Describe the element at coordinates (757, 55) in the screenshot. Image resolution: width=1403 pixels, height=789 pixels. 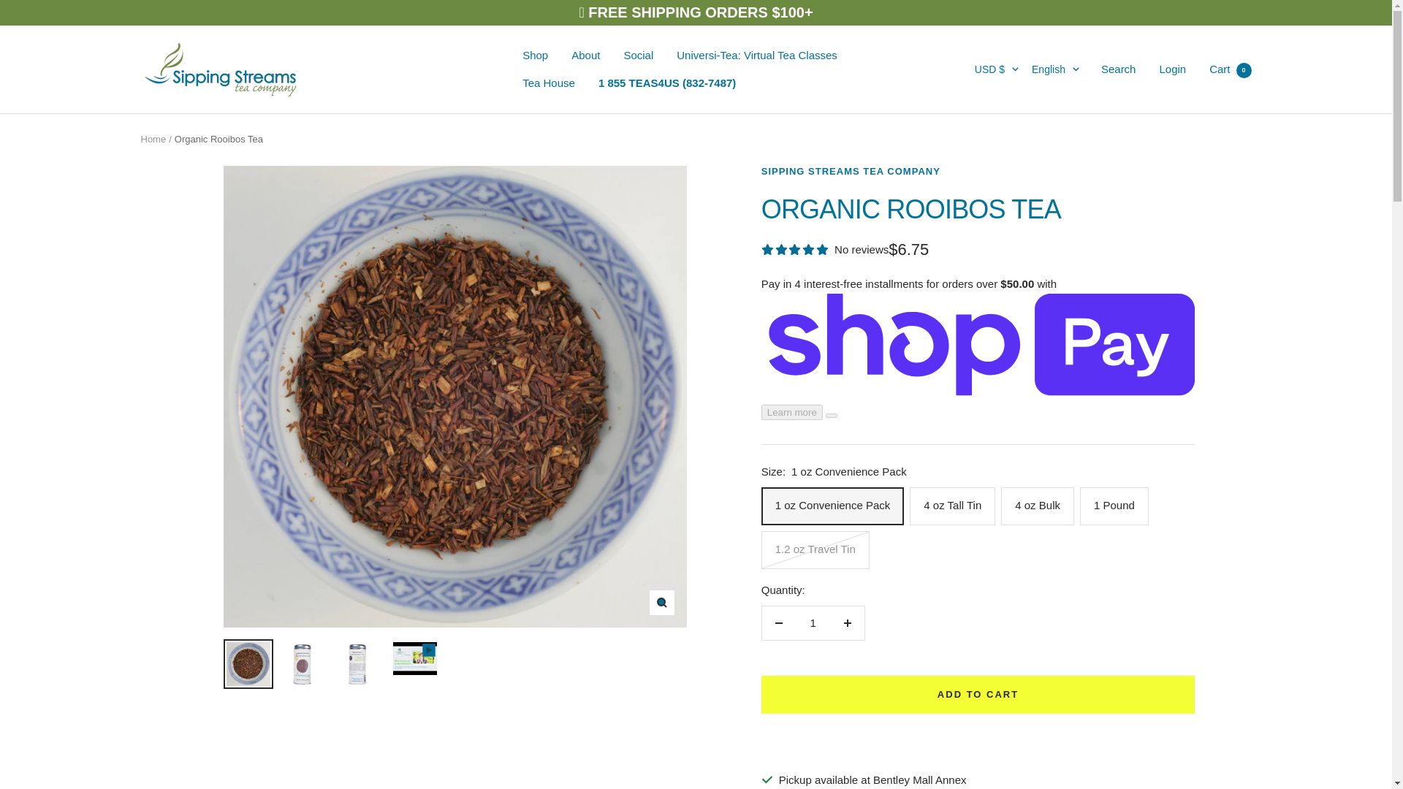
I see `Universi-Tea: Virtual Tea Classes` at that location.